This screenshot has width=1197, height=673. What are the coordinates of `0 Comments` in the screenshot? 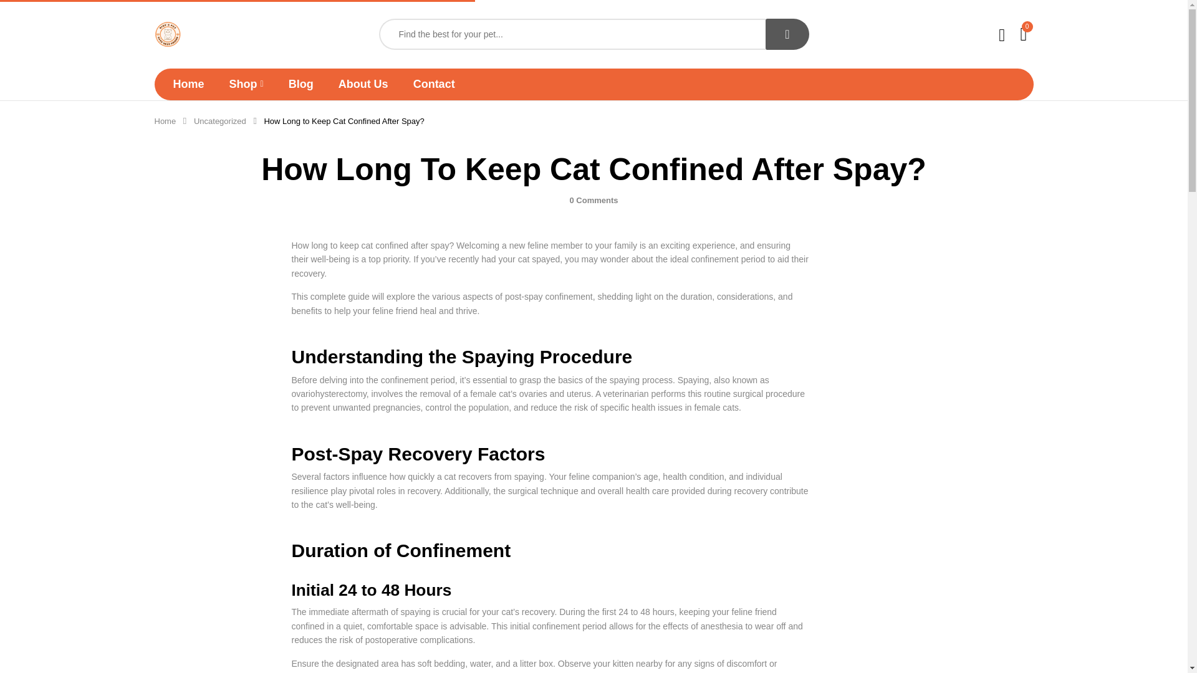 It's located at (594, 201).